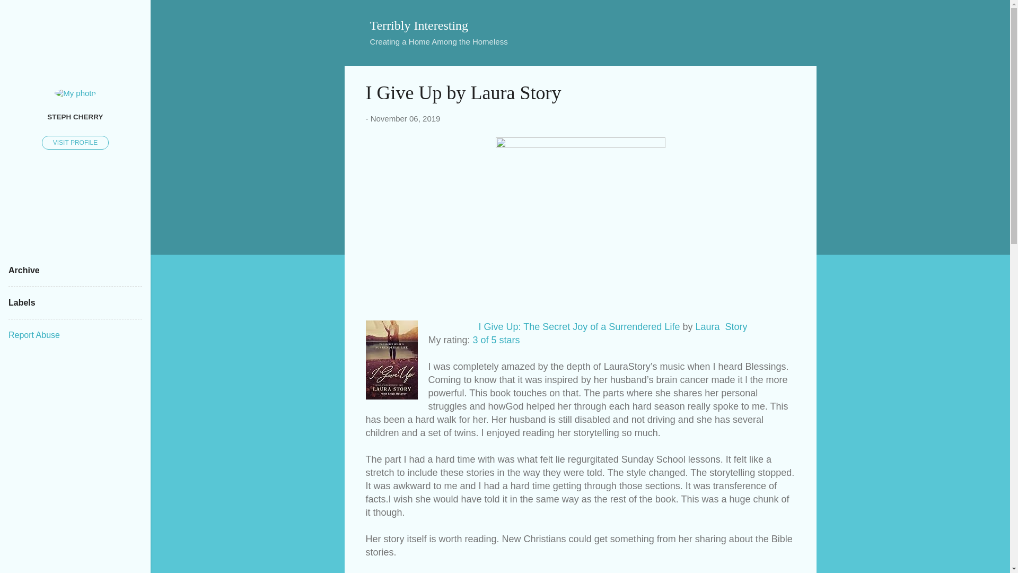 This screenshot has width=1018, height=573. I want to click on Search, so click(21, 13).